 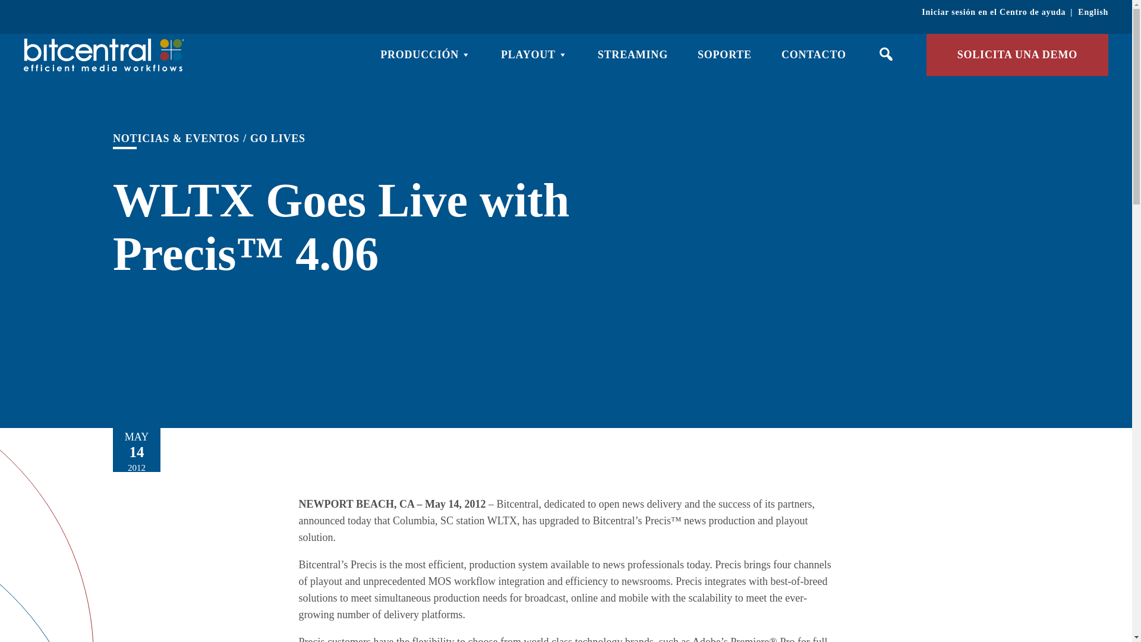 What do you see at coordinates (1017, 55) in the screenshot?
I see `SOLICITA UNA DEMO` at bounding box center [1017, 55].